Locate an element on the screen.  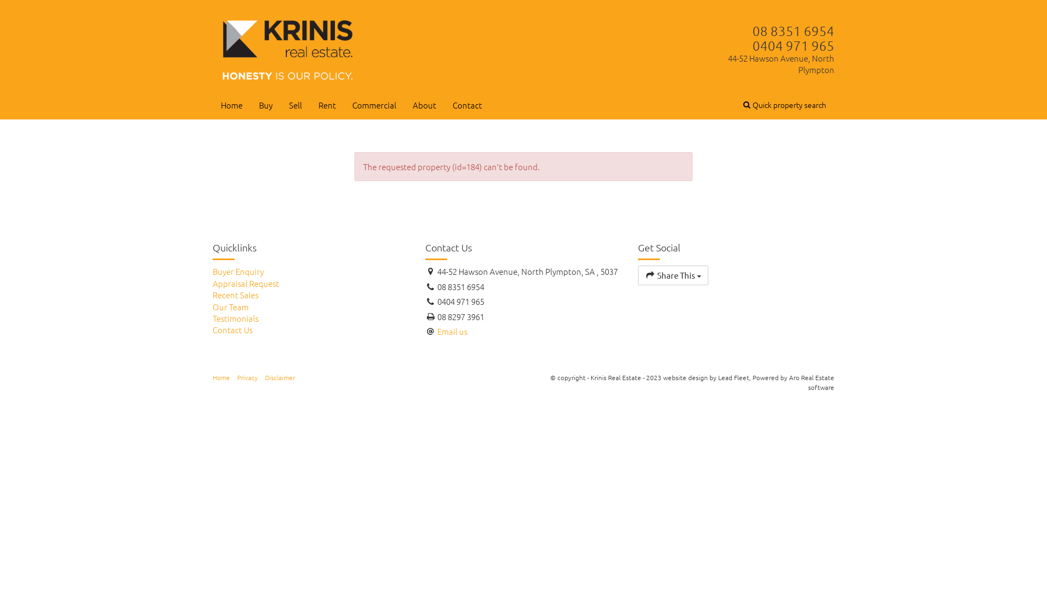
Testimonials is located at coordinates (311, 318).